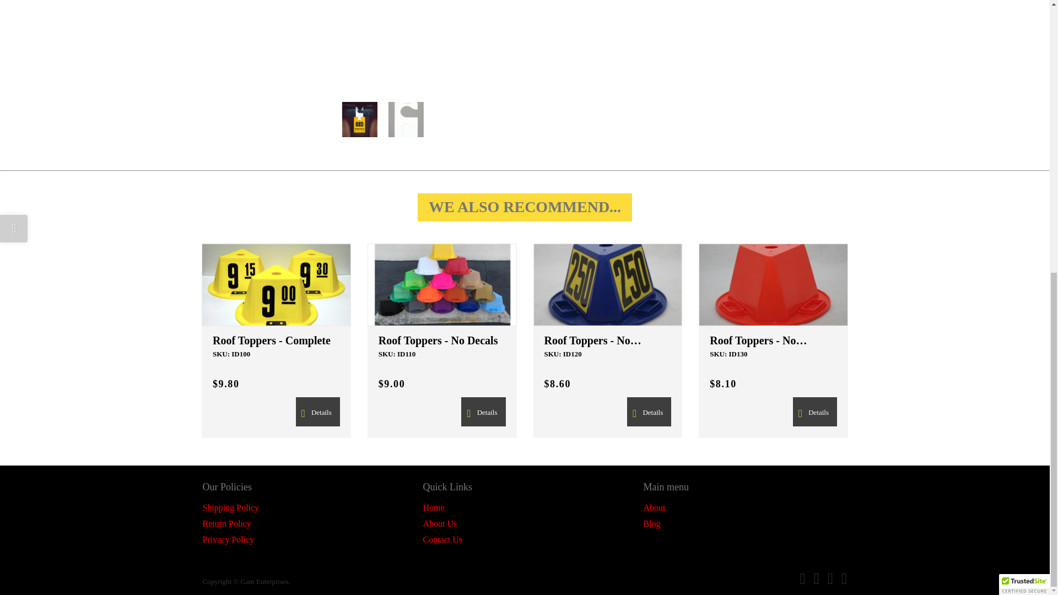 This screenshot has width=1058, height=595. I want to click on Return Policy, so click(227, 523).